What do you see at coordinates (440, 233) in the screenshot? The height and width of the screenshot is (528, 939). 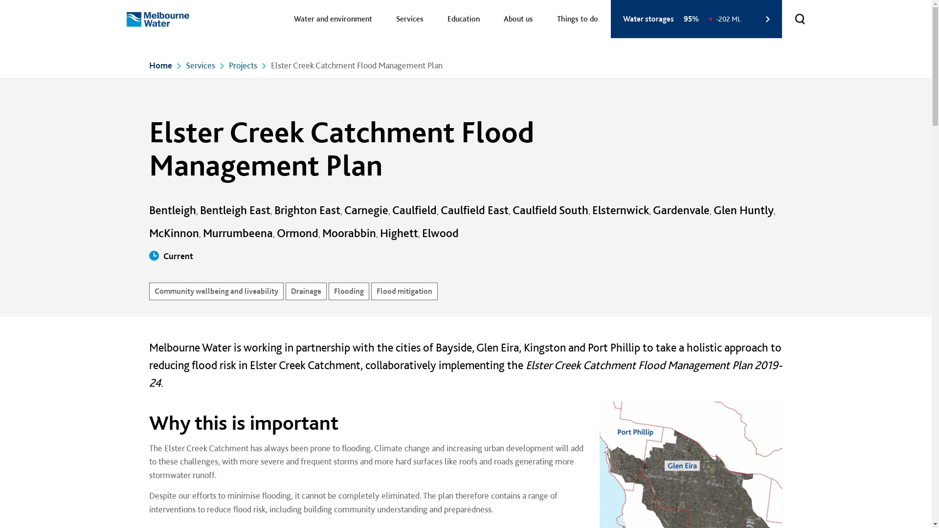 I see `Elwood` at bounding box center [440, 233].